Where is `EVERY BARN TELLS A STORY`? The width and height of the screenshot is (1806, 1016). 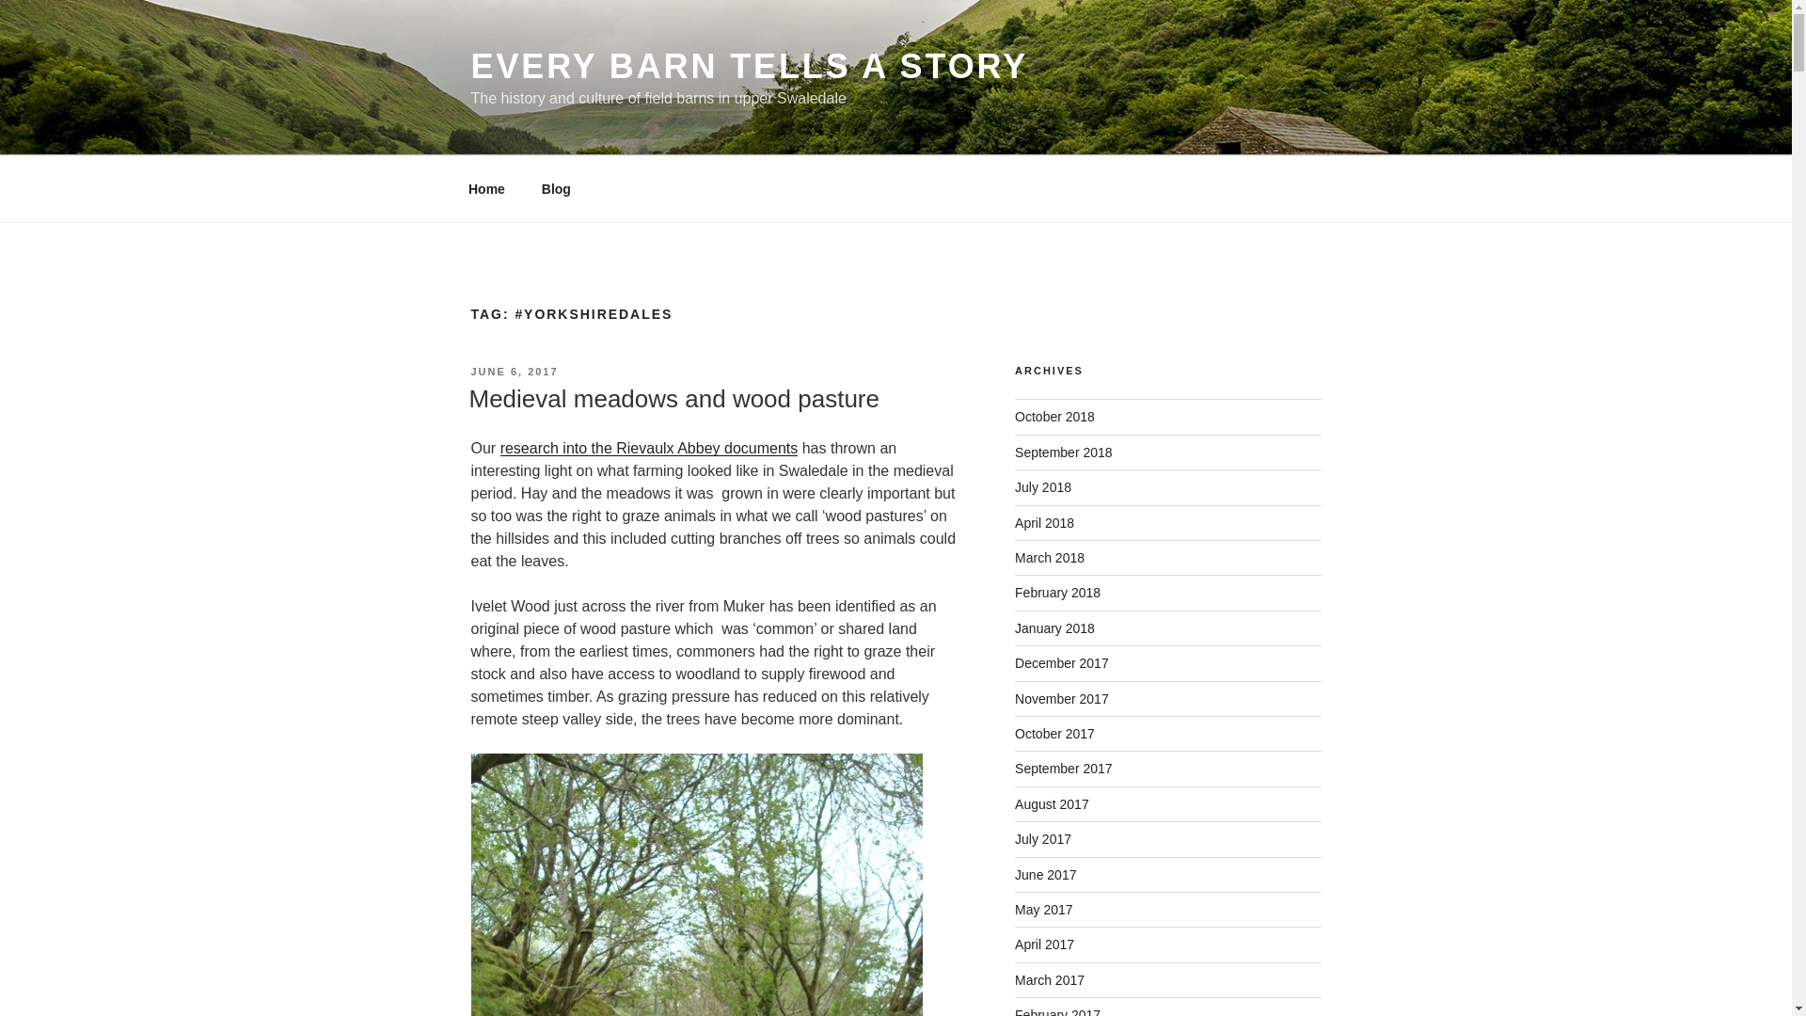 EVERY BARN TELLS A STORY is located at coordinates (749, 66).